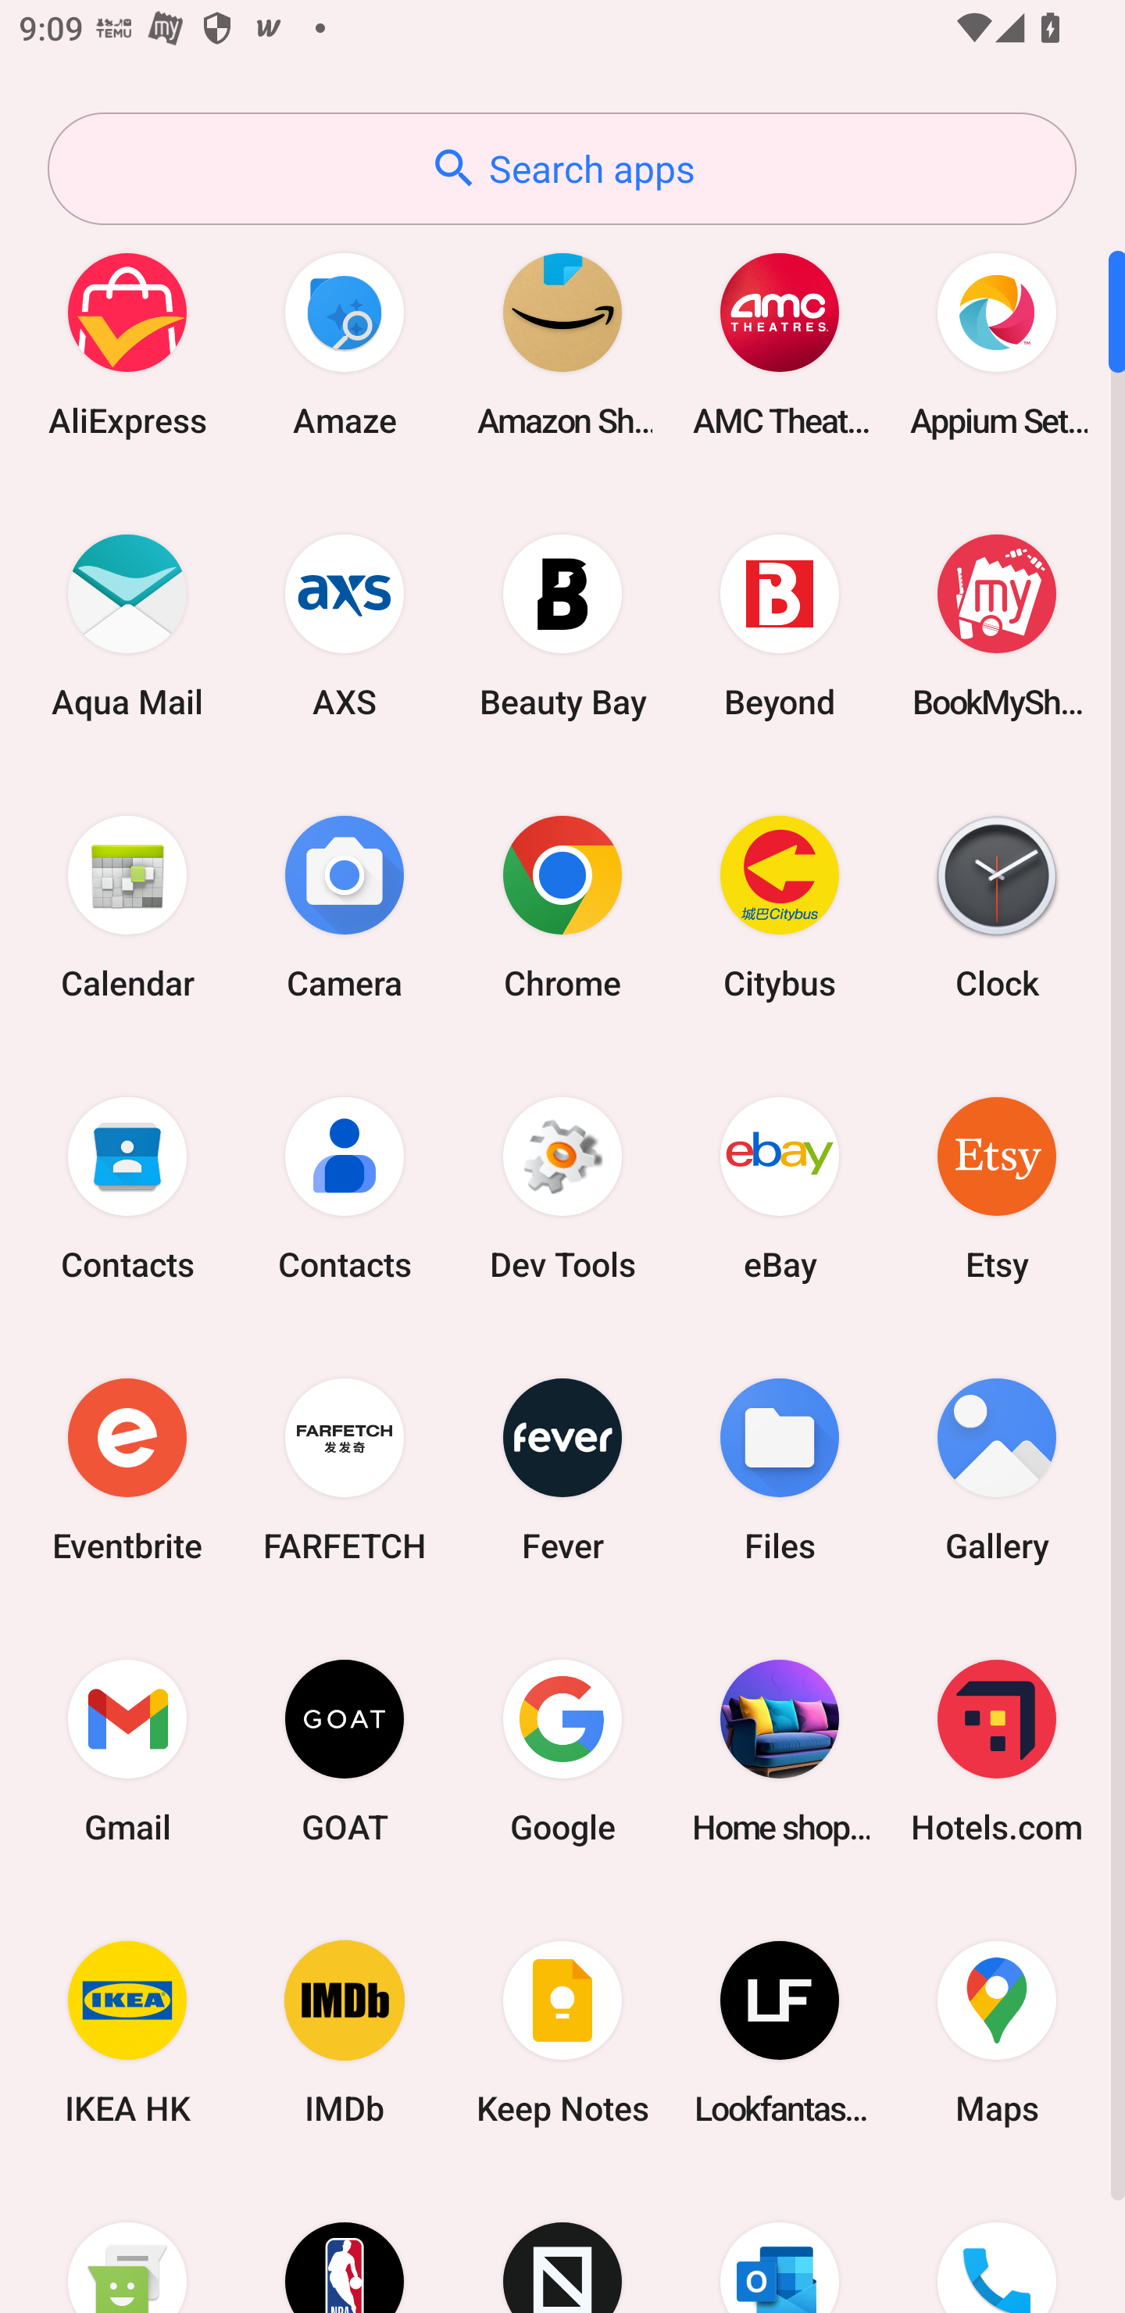 This screenshot has height=2313, width=1125. Describe the element at coordinates (127, 344) in the screenshot. I see `AliExpress` at that location.